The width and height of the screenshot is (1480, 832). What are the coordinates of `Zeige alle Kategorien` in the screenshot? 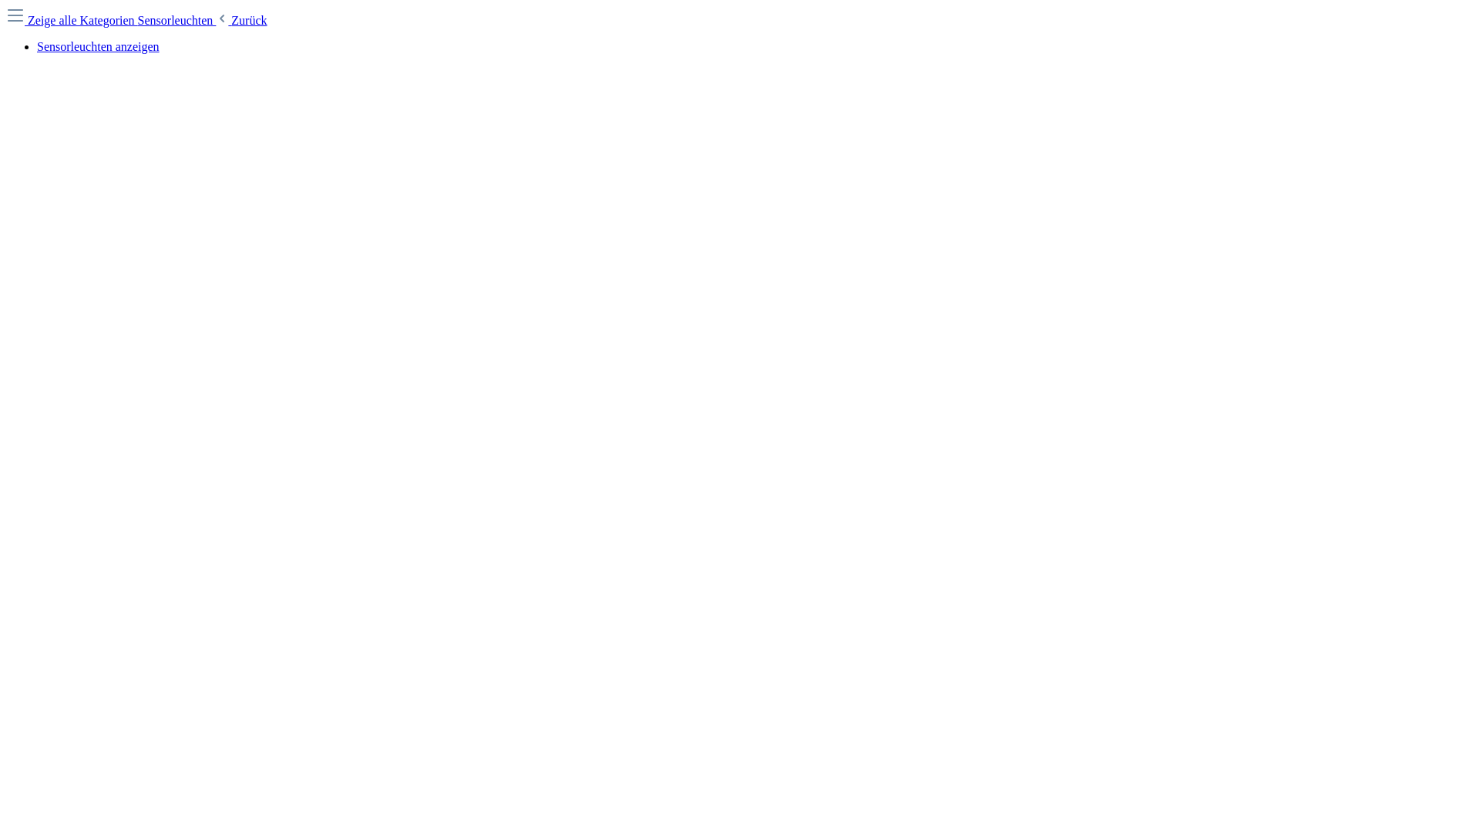 It's located at (72, 20).